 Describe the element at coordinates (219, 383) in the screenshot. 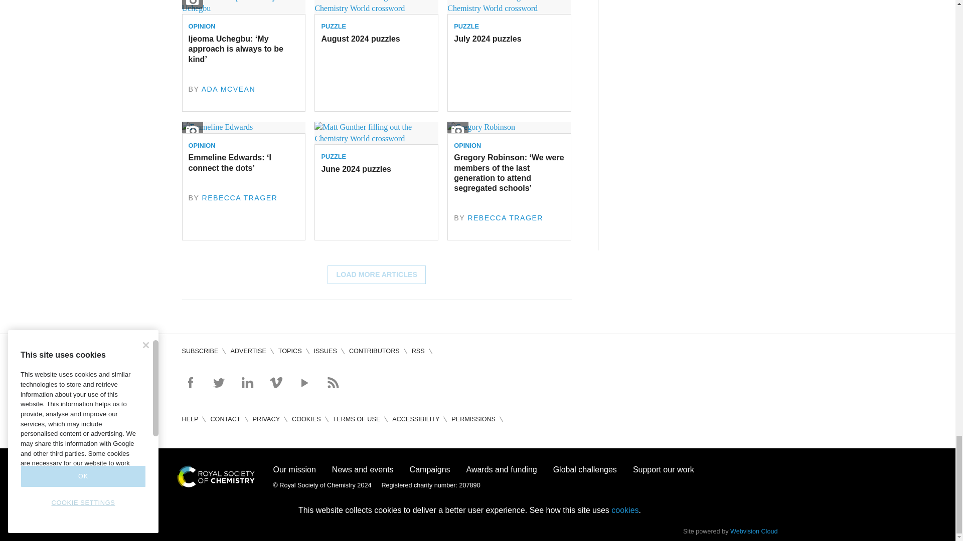

I see `Follow on Twitter` at that location.